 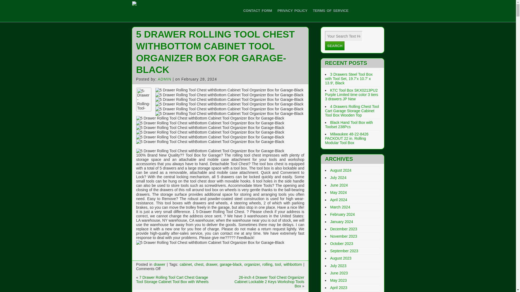 I want to click on August 2024, so click(x=341, y=170).